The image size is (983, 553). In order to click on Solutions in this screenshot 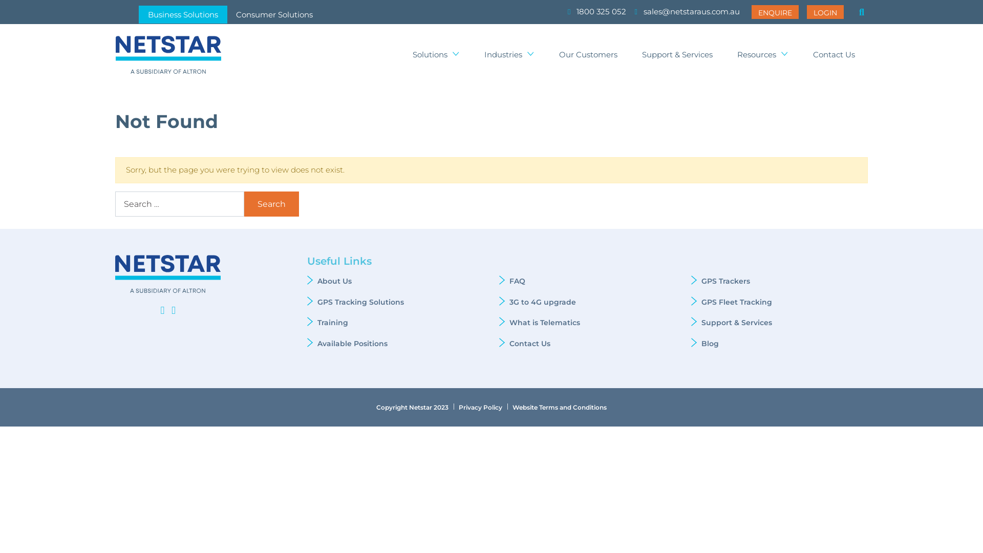, I will do `click(436, 55)`.